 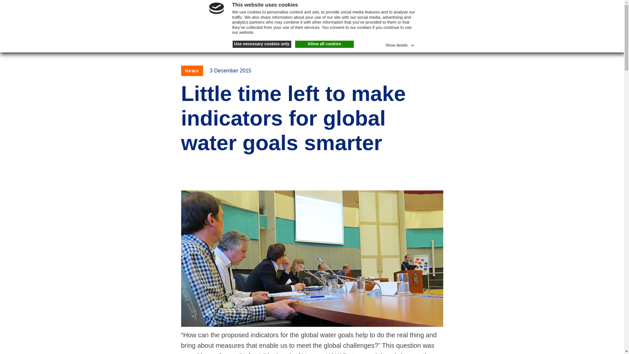 I want to click on Show details, so click(x=400, y=44).